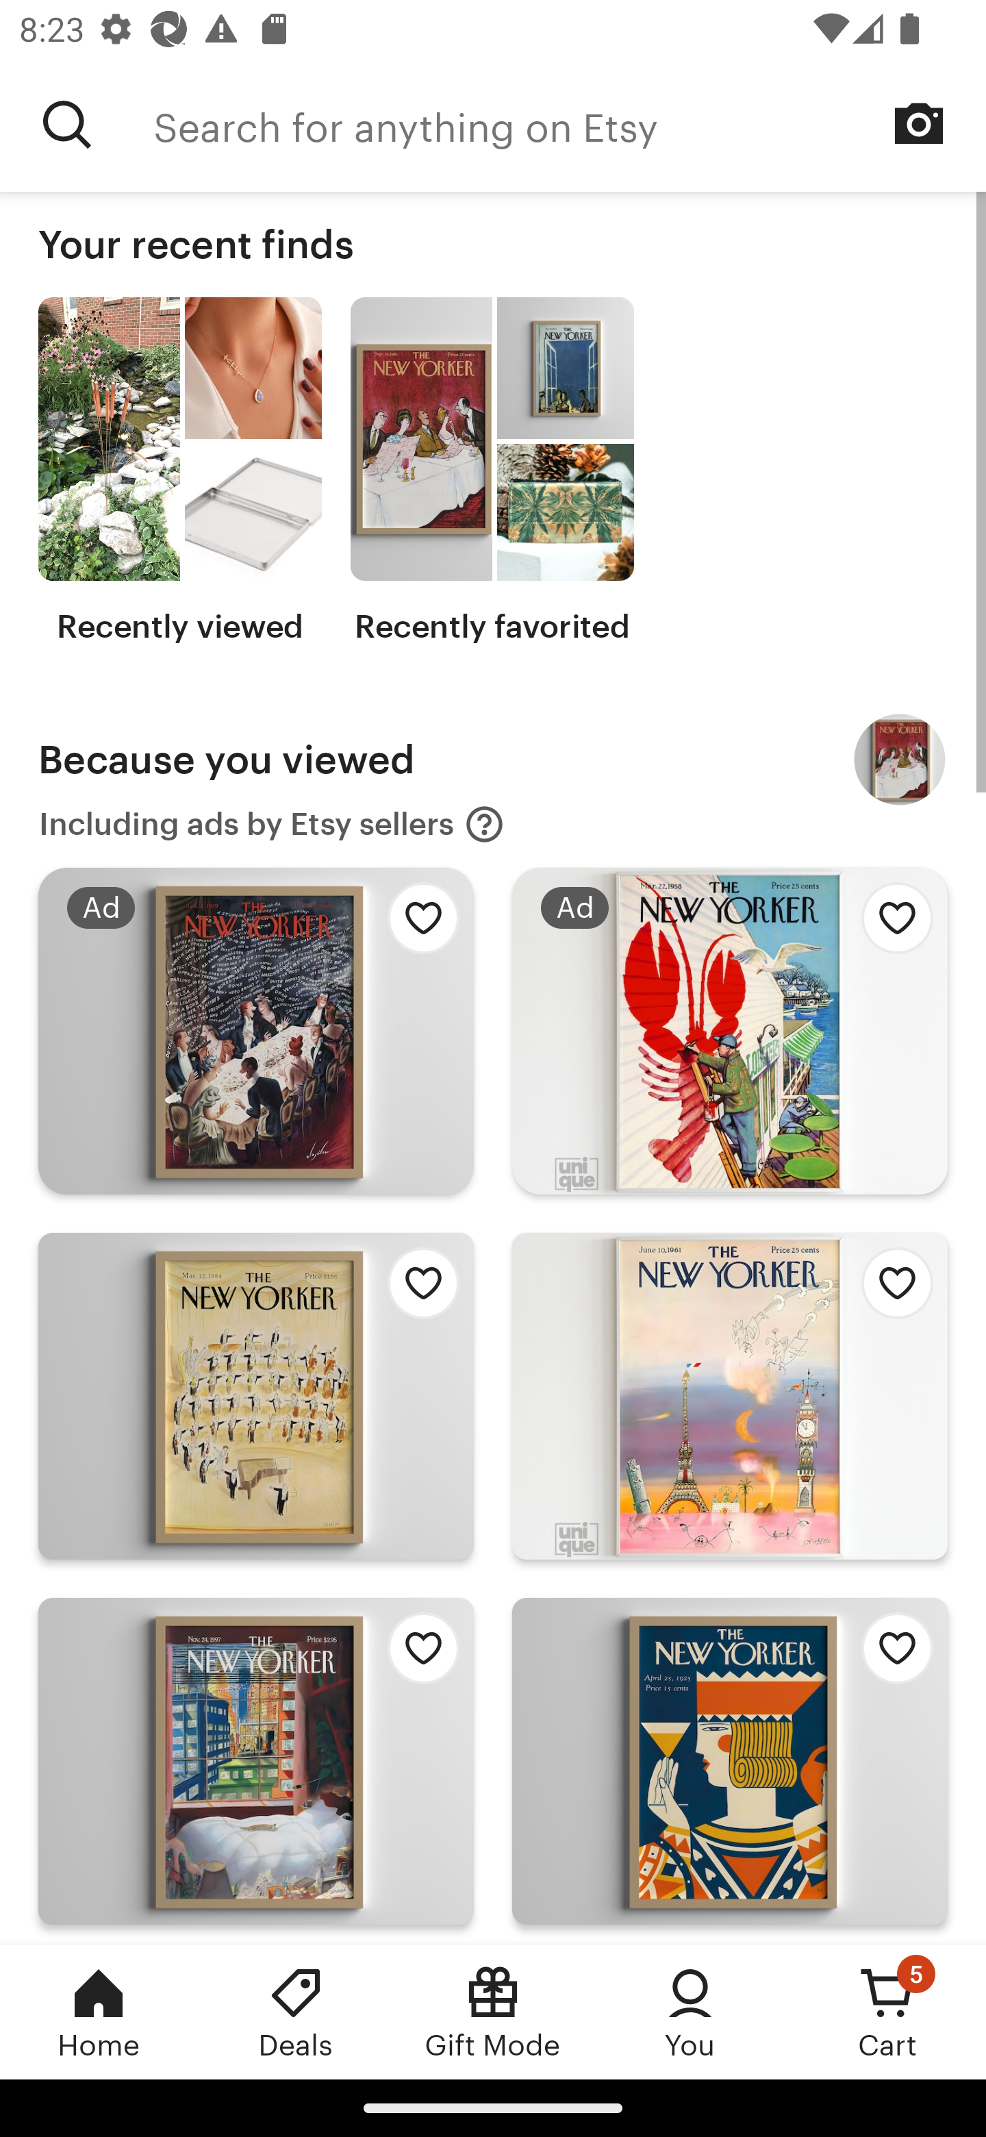  I want to click on Search for anything on Etsy, so click(570, 125).